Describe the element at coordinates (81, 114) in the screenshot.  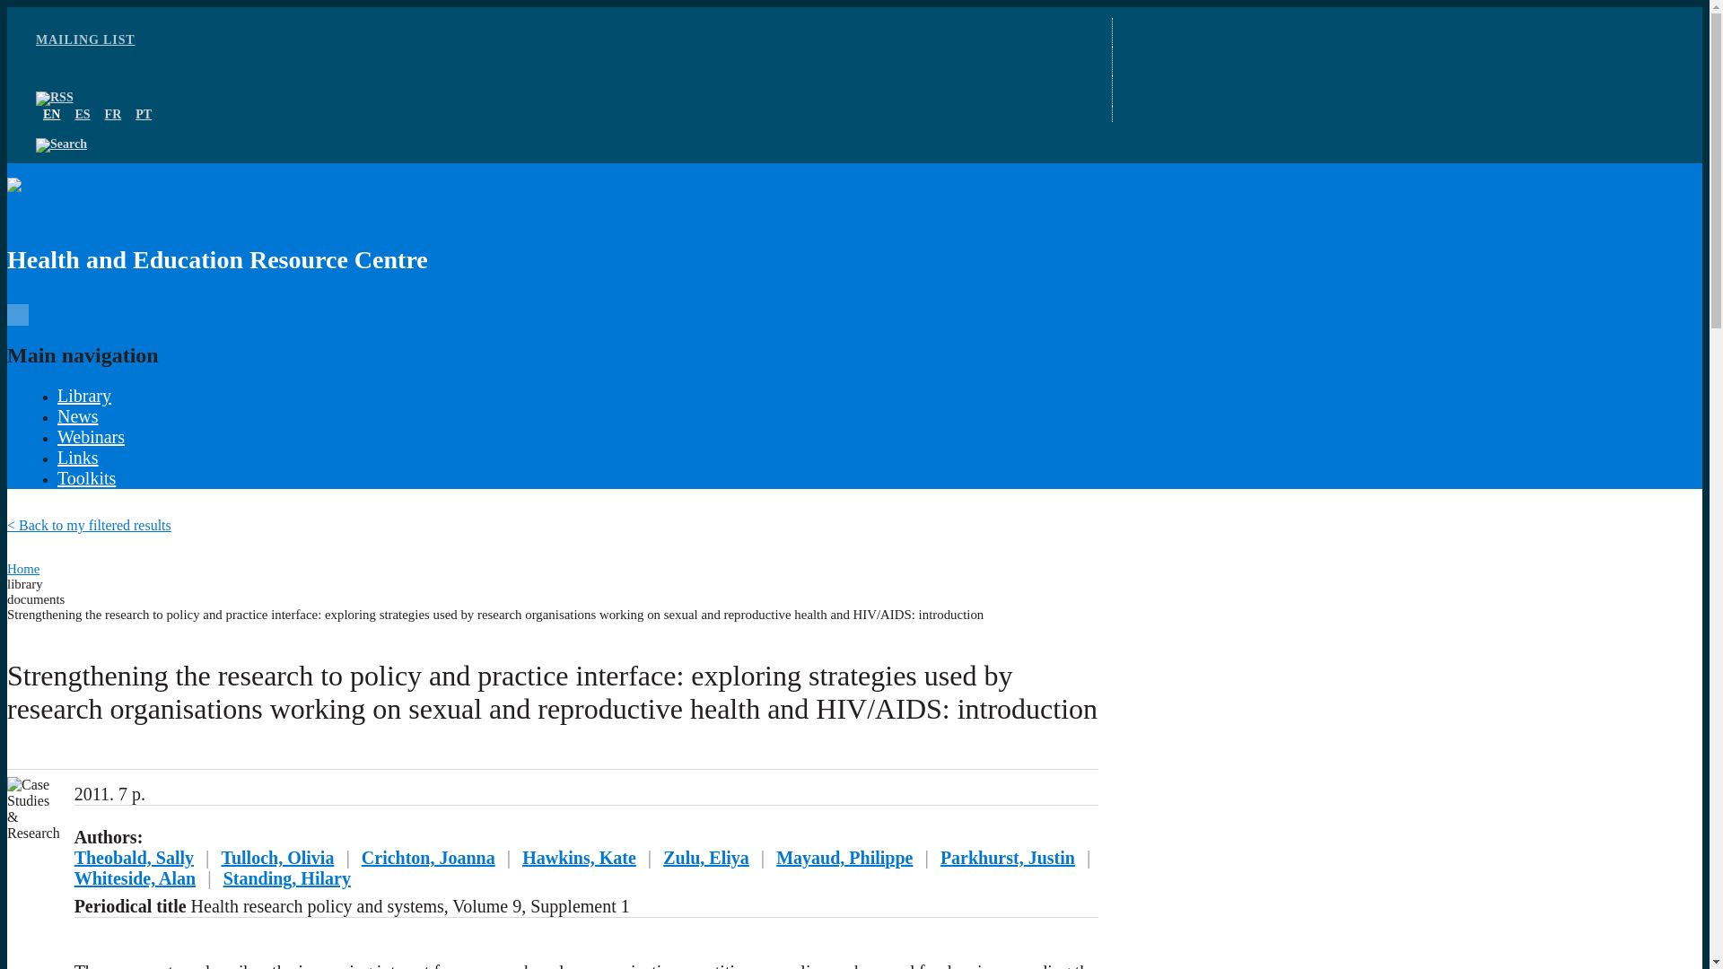
I see `ES` at that location.